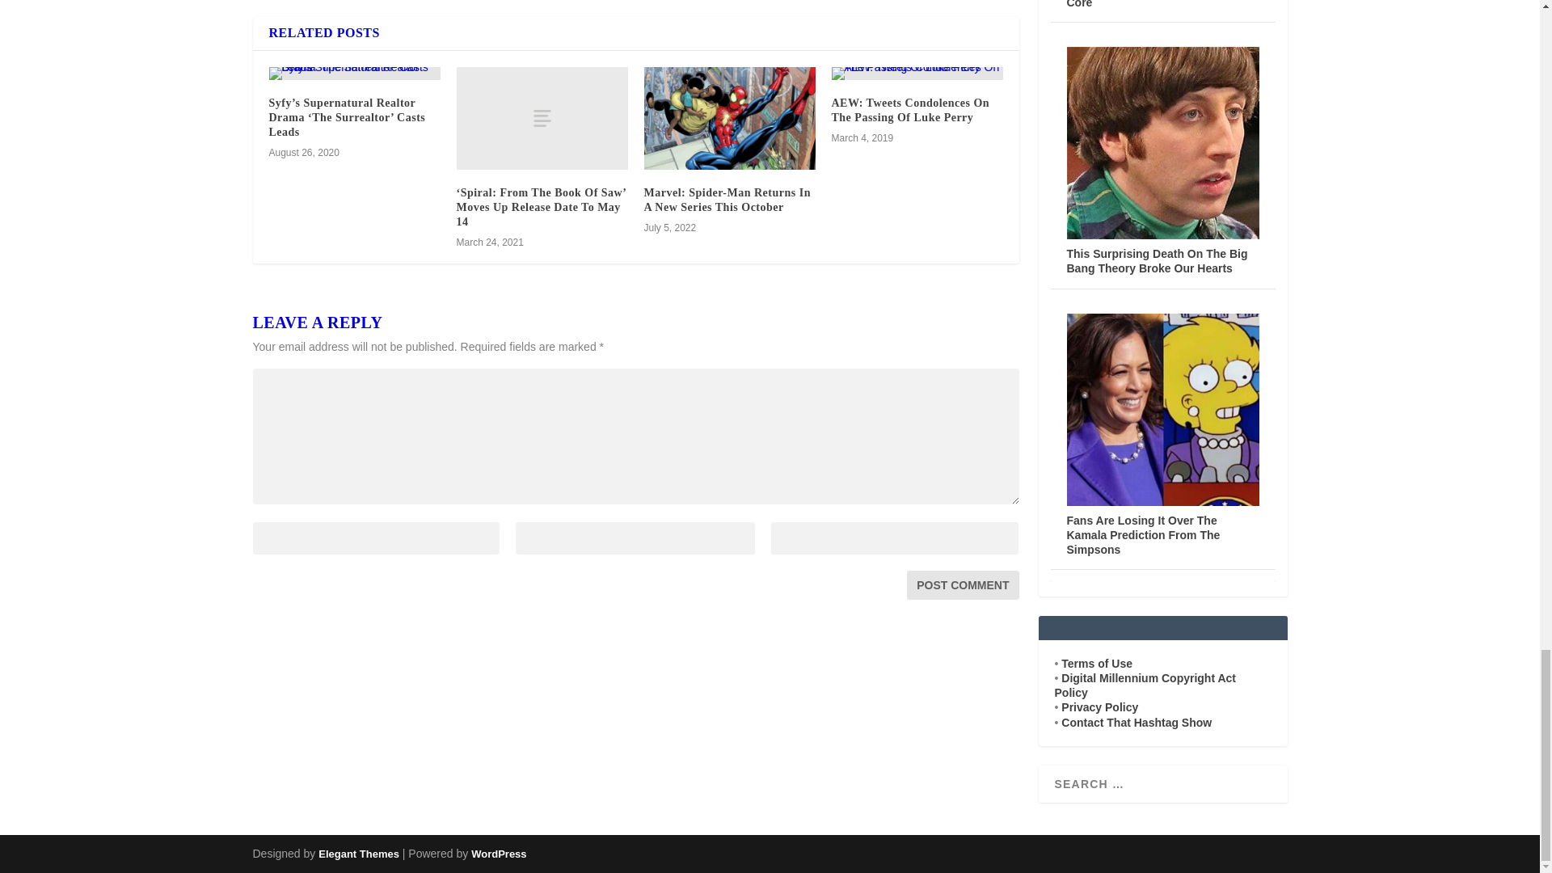 This screenshot has height=873, width=1552. Describe the element at coordinates (962, 585) in the screenshot. I see `Post Comment` at that location.